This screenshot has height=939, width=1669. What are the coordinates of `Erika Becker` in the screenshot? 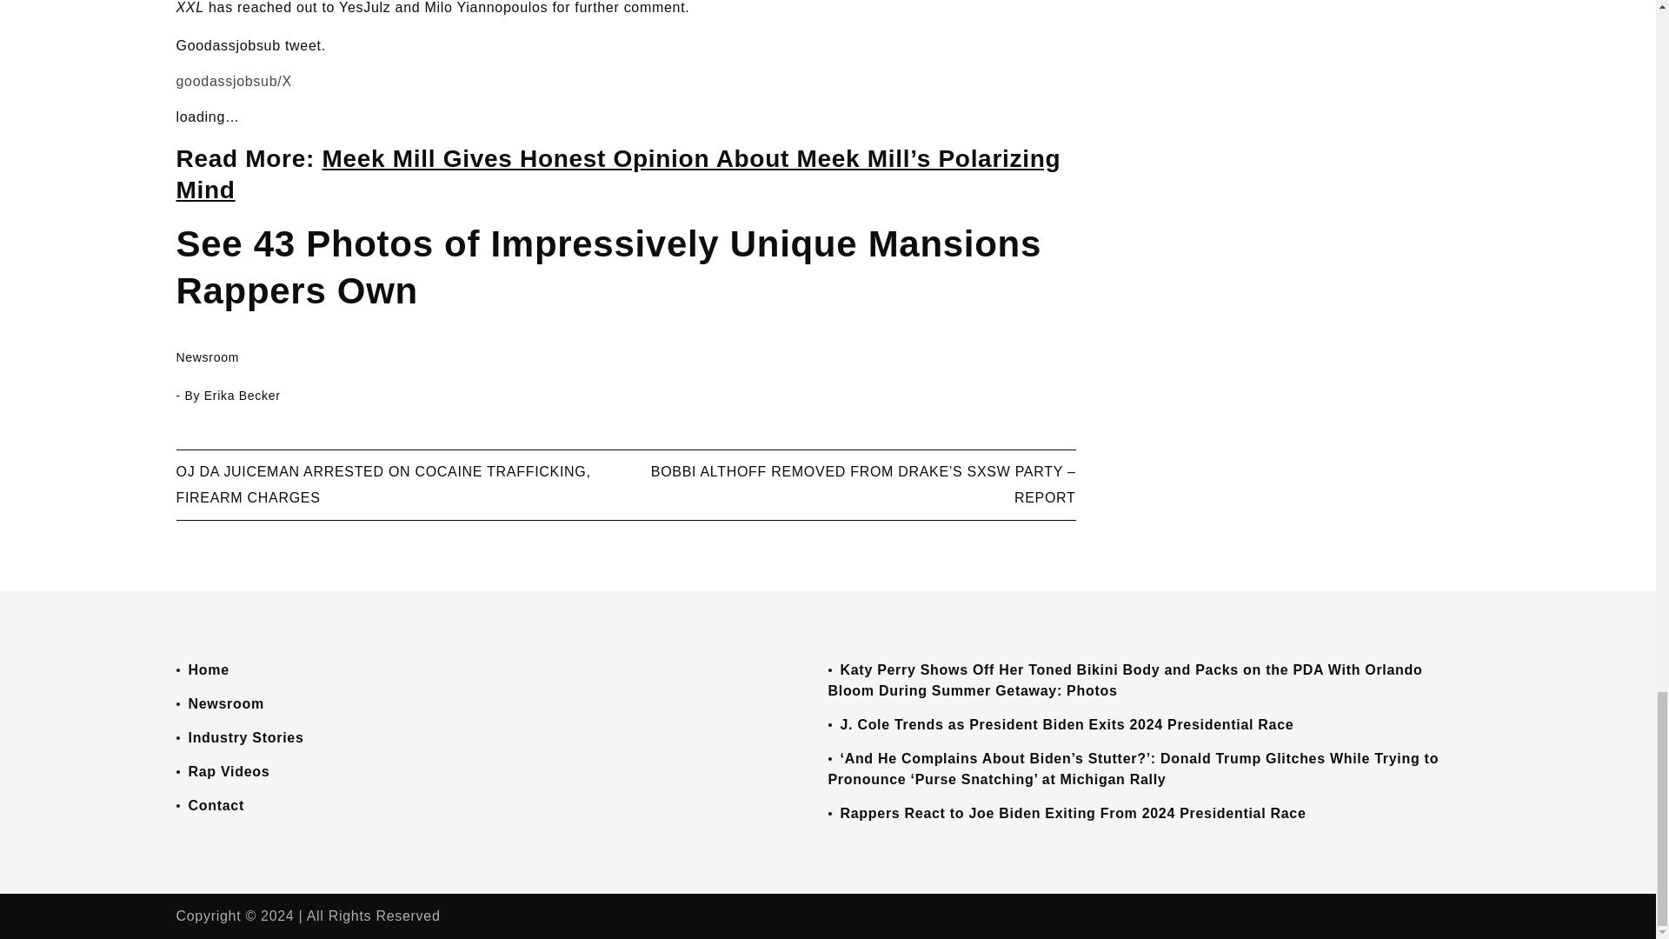 It's located at (242, 396).